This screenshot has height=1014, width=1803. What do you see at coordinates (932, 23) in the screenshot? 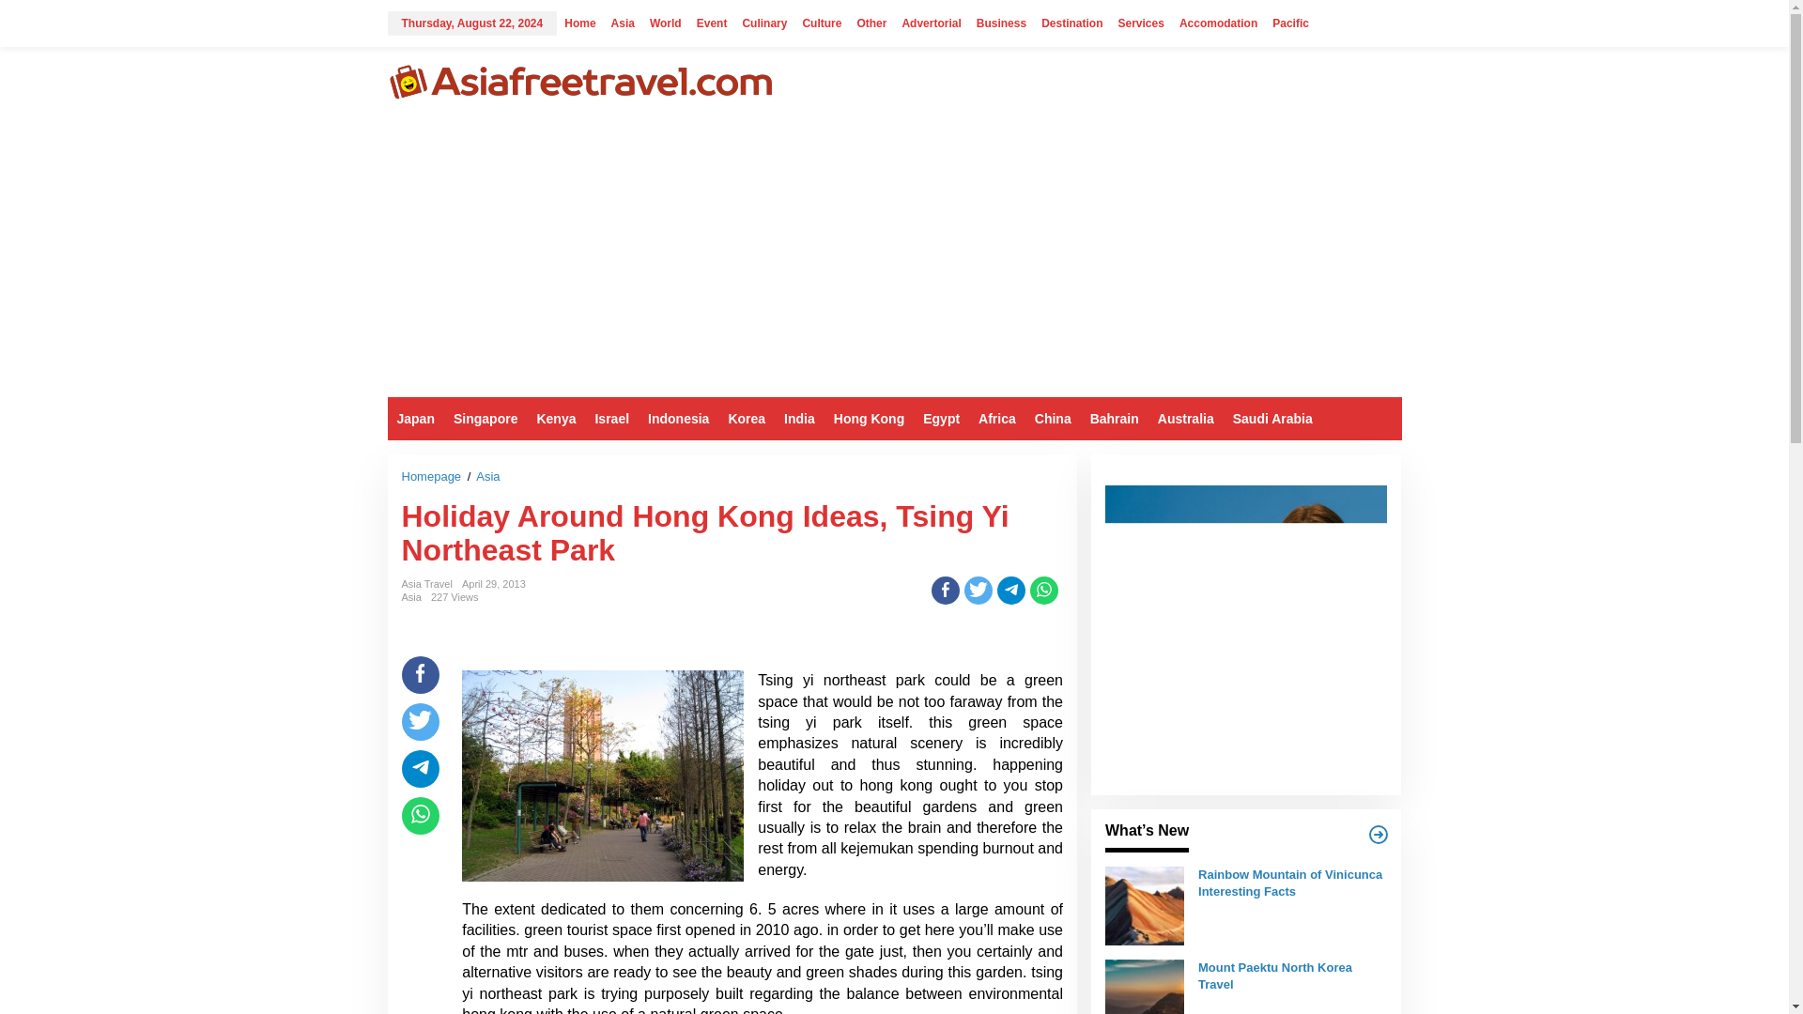
I see `Advertorial` at bounding box center [932, 23].